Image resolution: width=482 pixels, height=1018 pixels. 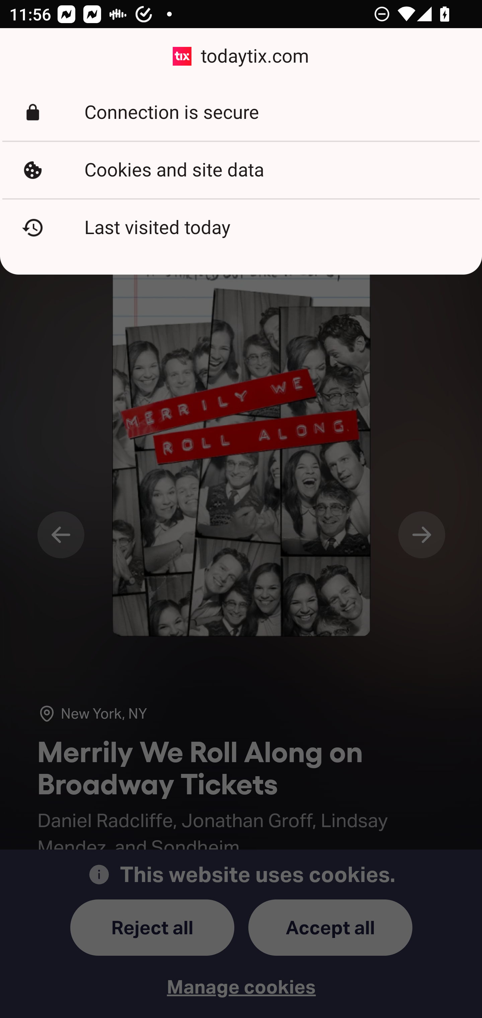 What do you see at coordinates (241, 170) in the screenshot?
I see `Cookies and site data` at bounding box center [241, 170].